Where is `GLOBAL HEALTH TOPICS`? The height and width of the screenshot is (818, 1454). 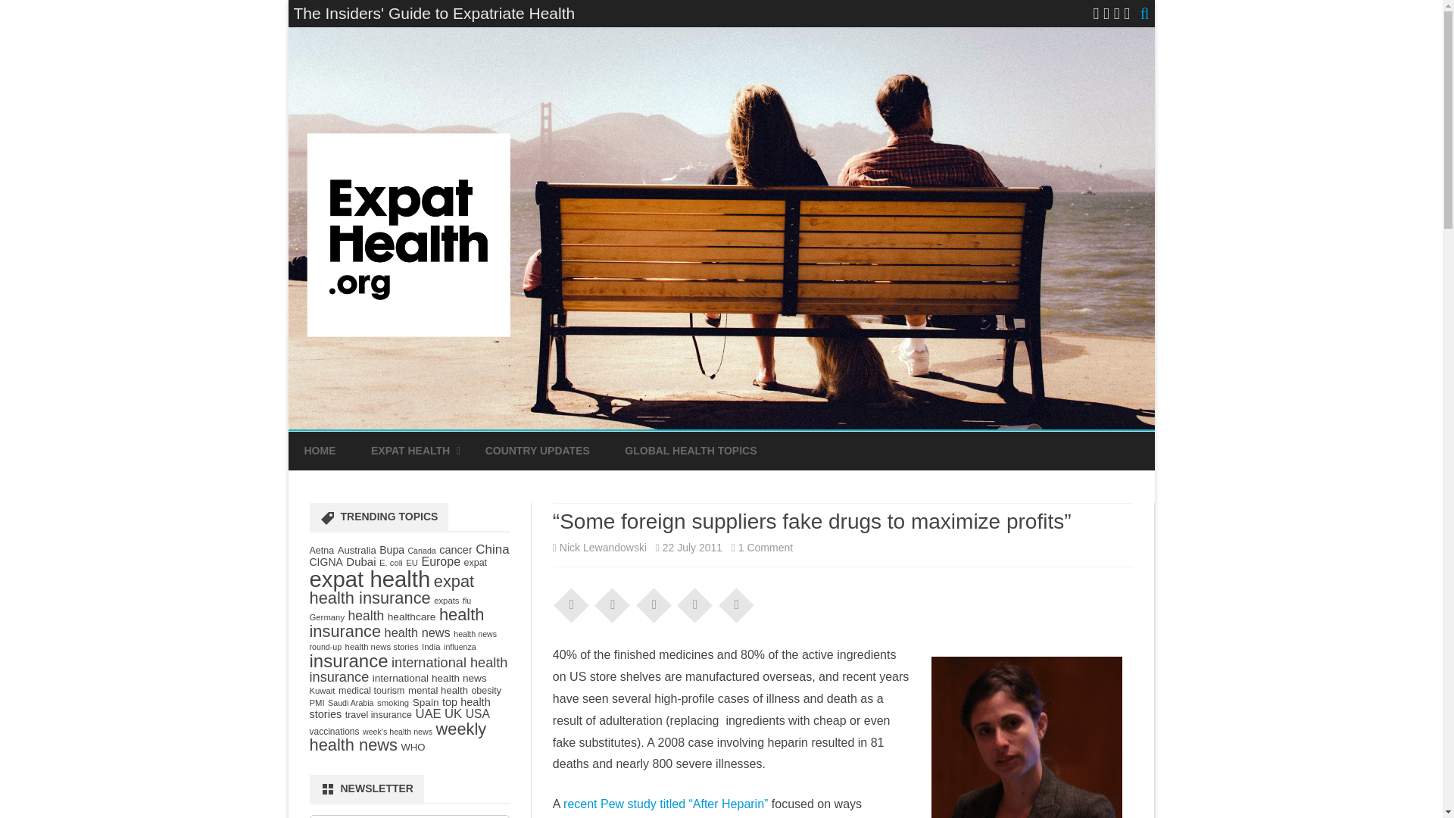 GLOBAL HEALTH TOPICS is located at coordinates (691, 451).